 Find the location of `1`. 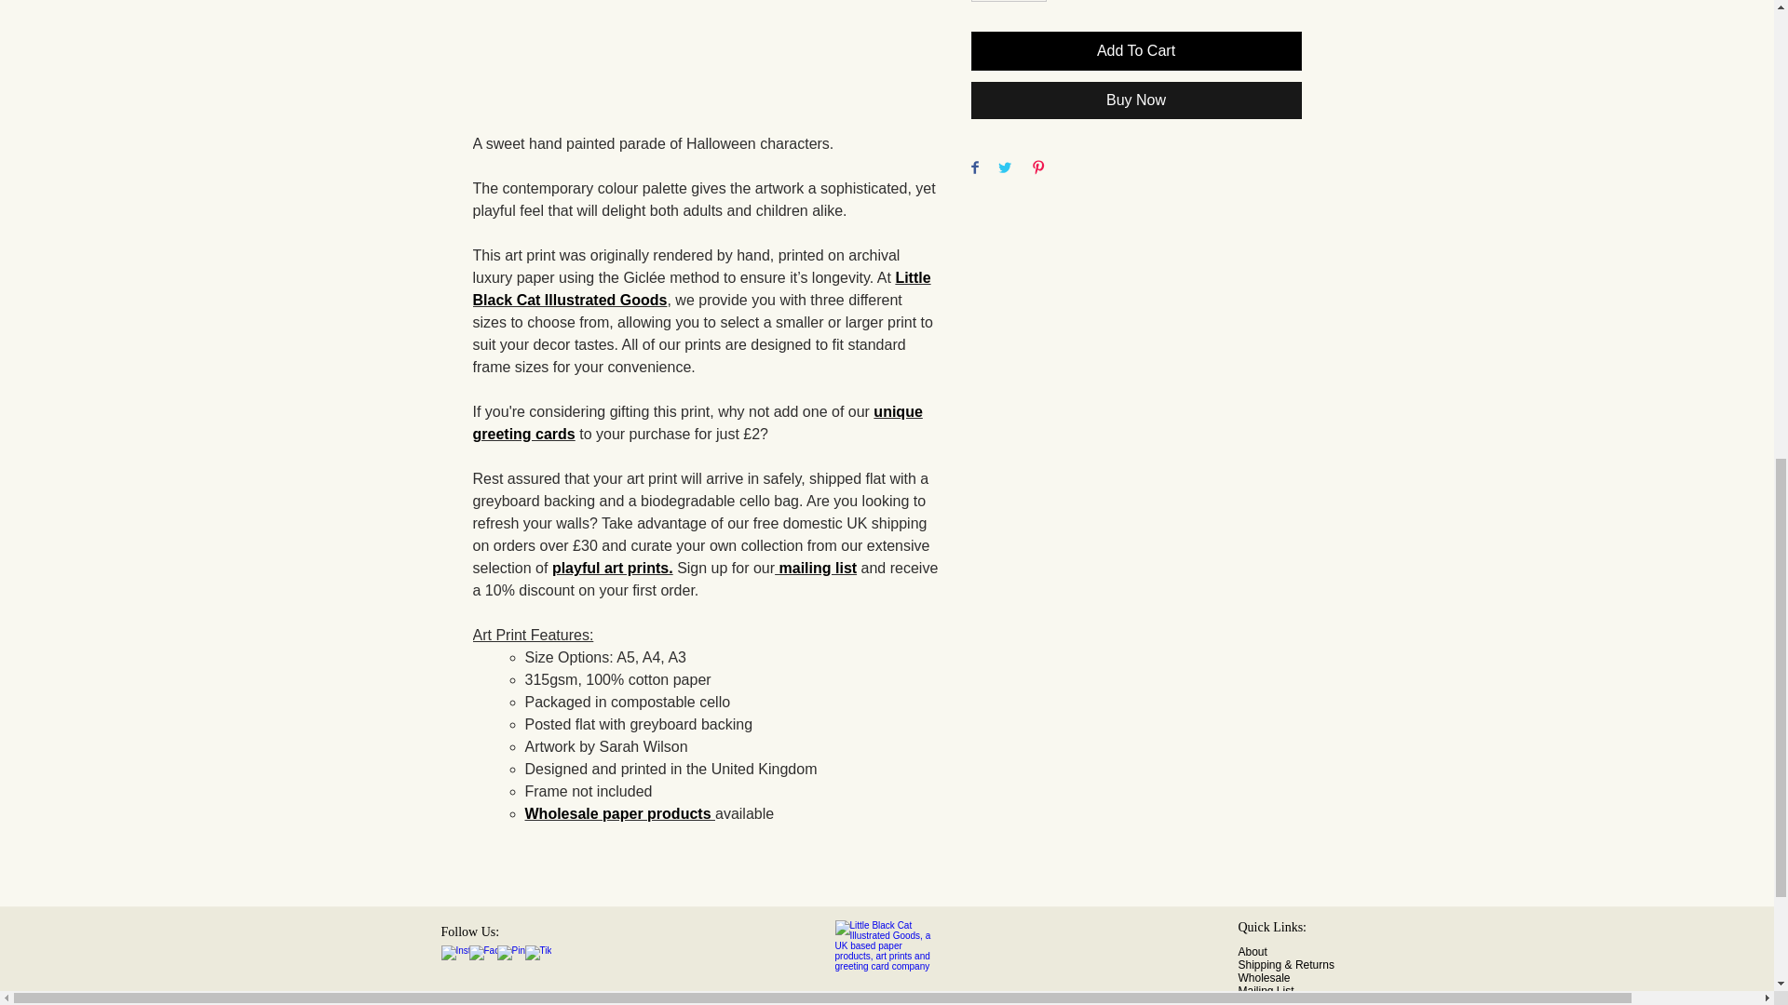

1 is located at coordinates (1008, 1).